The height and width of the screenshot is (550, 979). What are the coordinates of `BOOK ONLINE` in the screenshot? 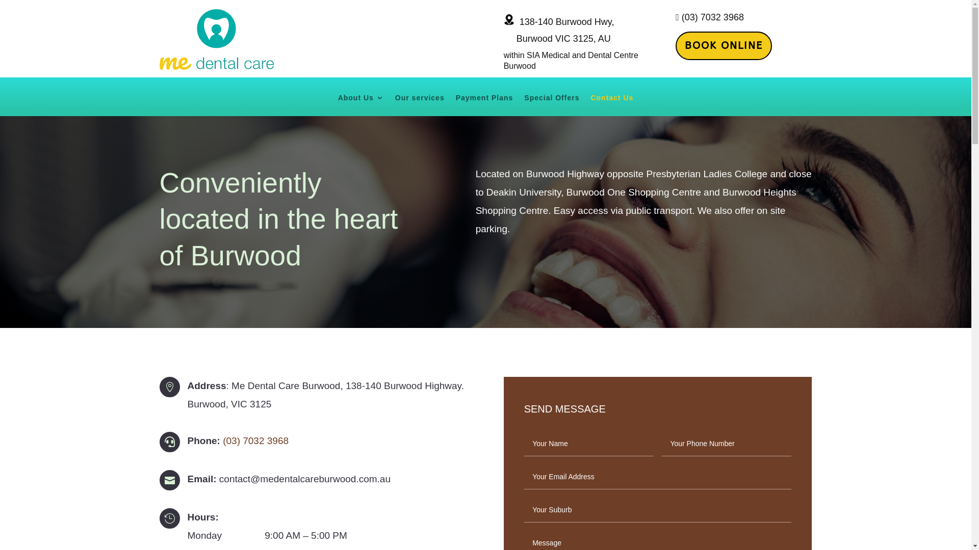 It's located at (724, 46).